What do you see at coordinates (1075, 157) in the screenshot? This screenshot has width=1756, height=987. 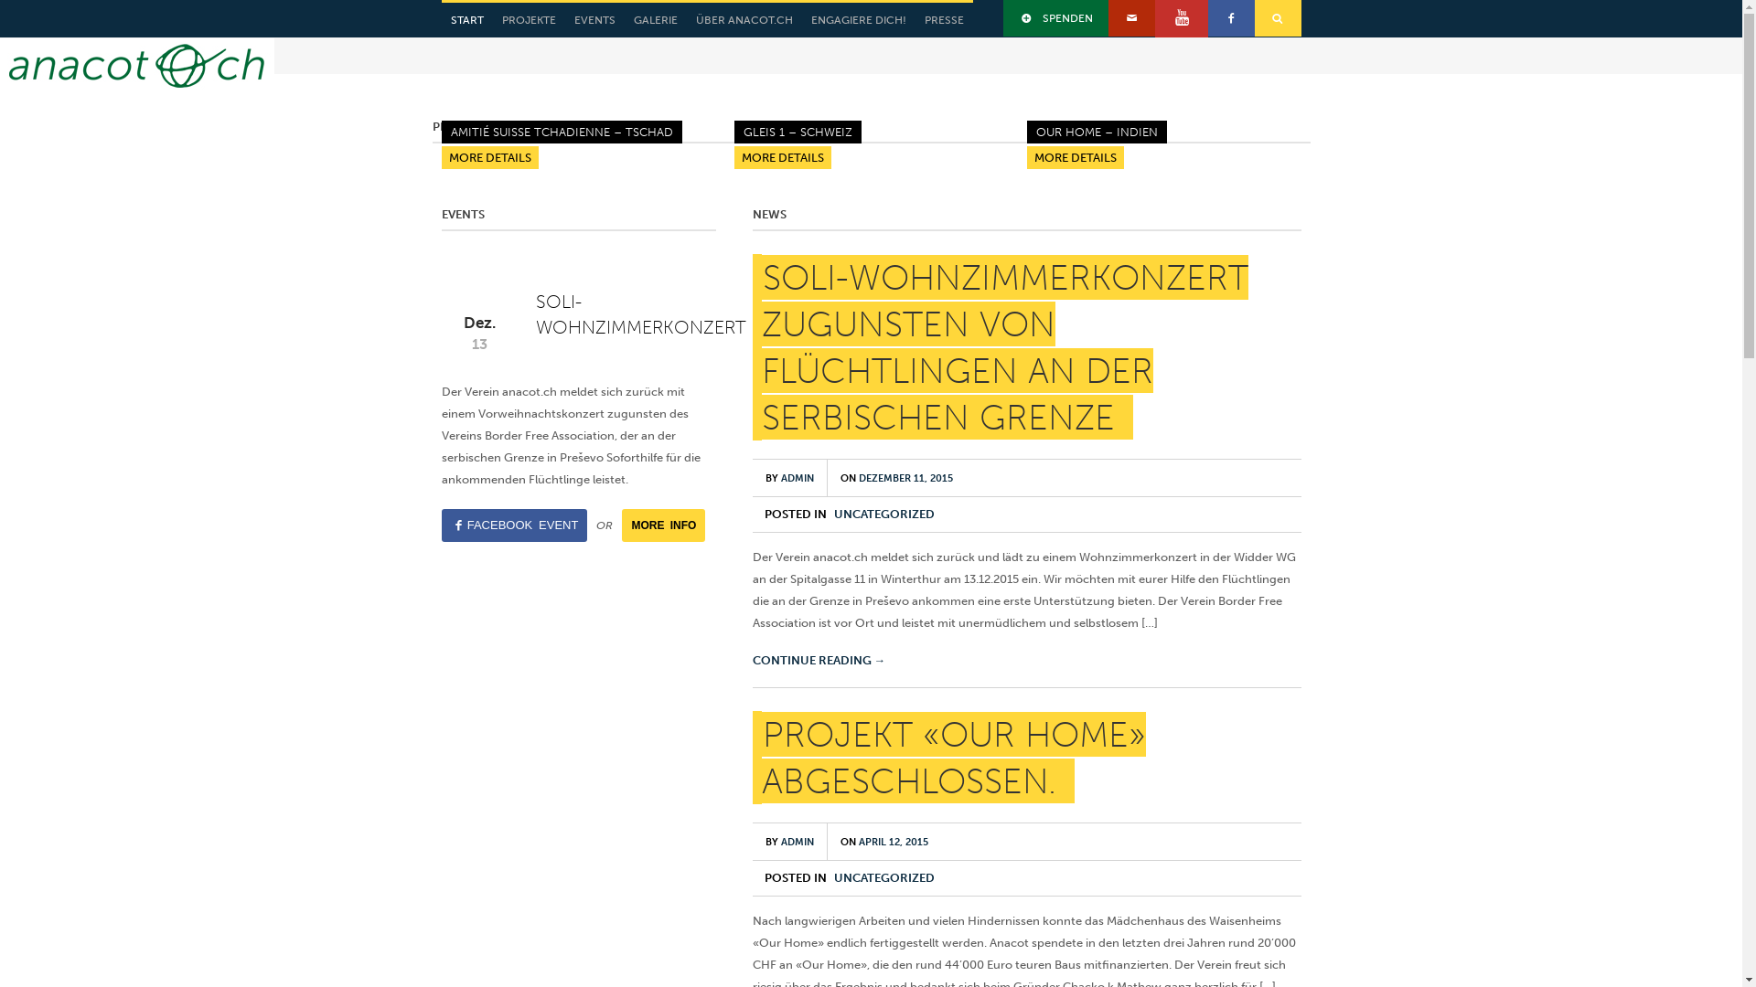 I see `MORE DETAILS` at bounding box center [1075, 157].